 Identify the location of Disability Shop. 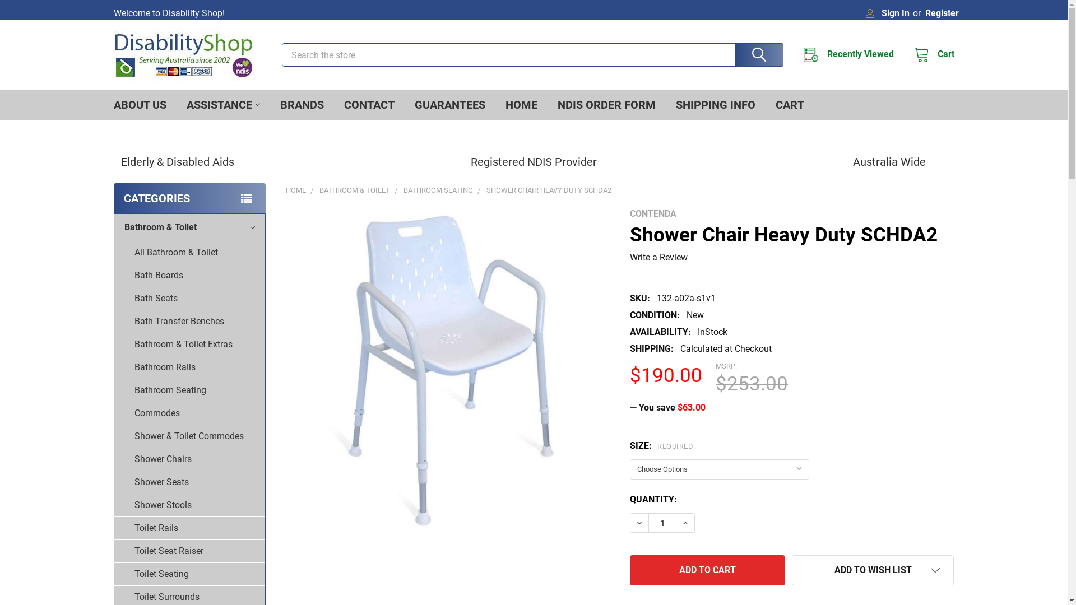
(183, 55).